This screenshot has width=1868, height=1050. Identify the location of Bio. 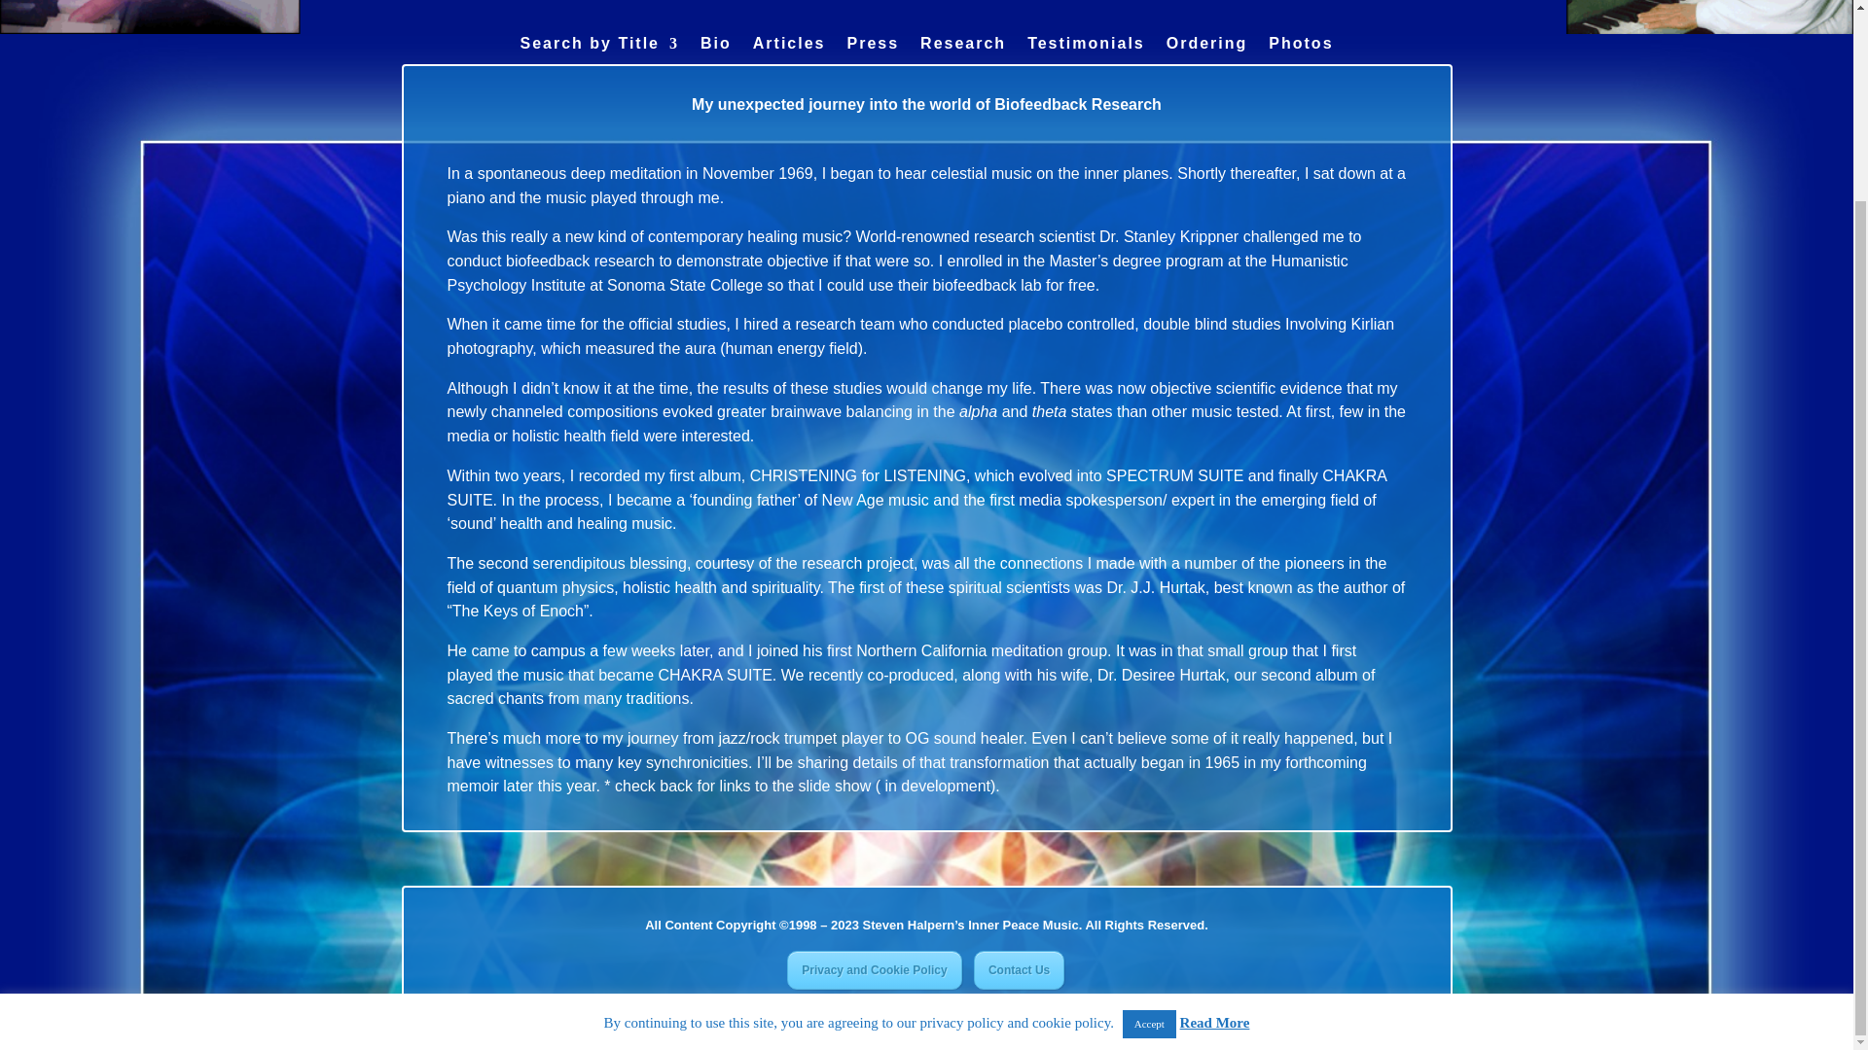
(716, 57).